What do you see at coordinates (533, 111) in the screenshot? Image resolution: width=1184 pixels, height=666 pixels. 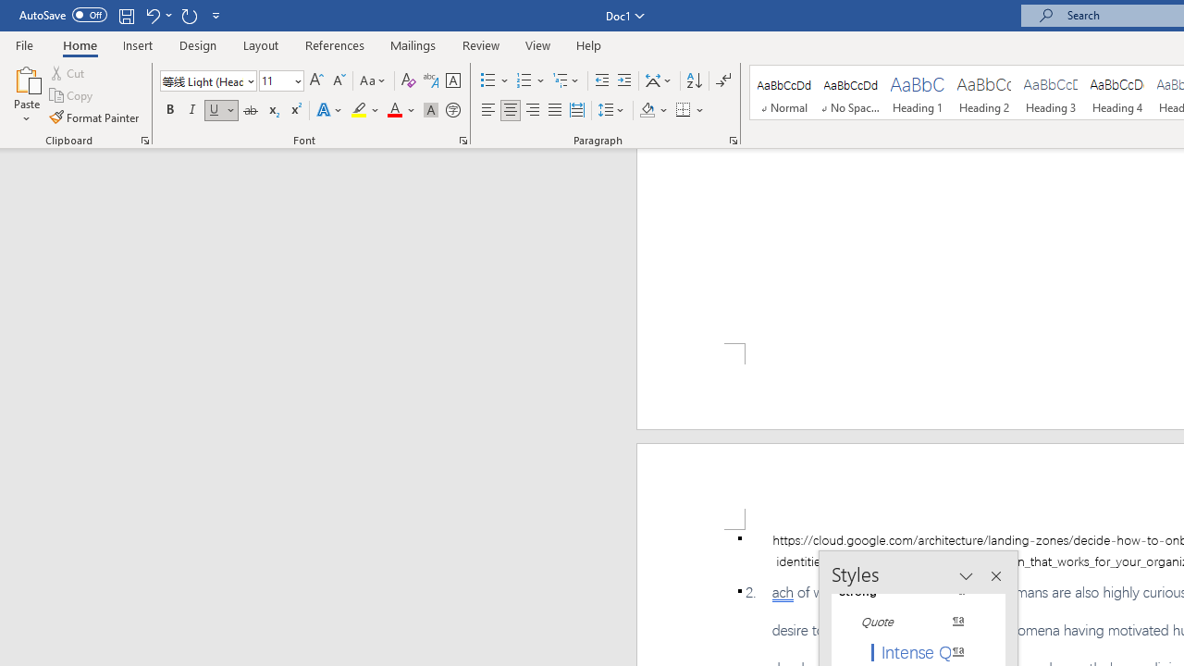 I see `Align Right` at bounding box center [533, 111].